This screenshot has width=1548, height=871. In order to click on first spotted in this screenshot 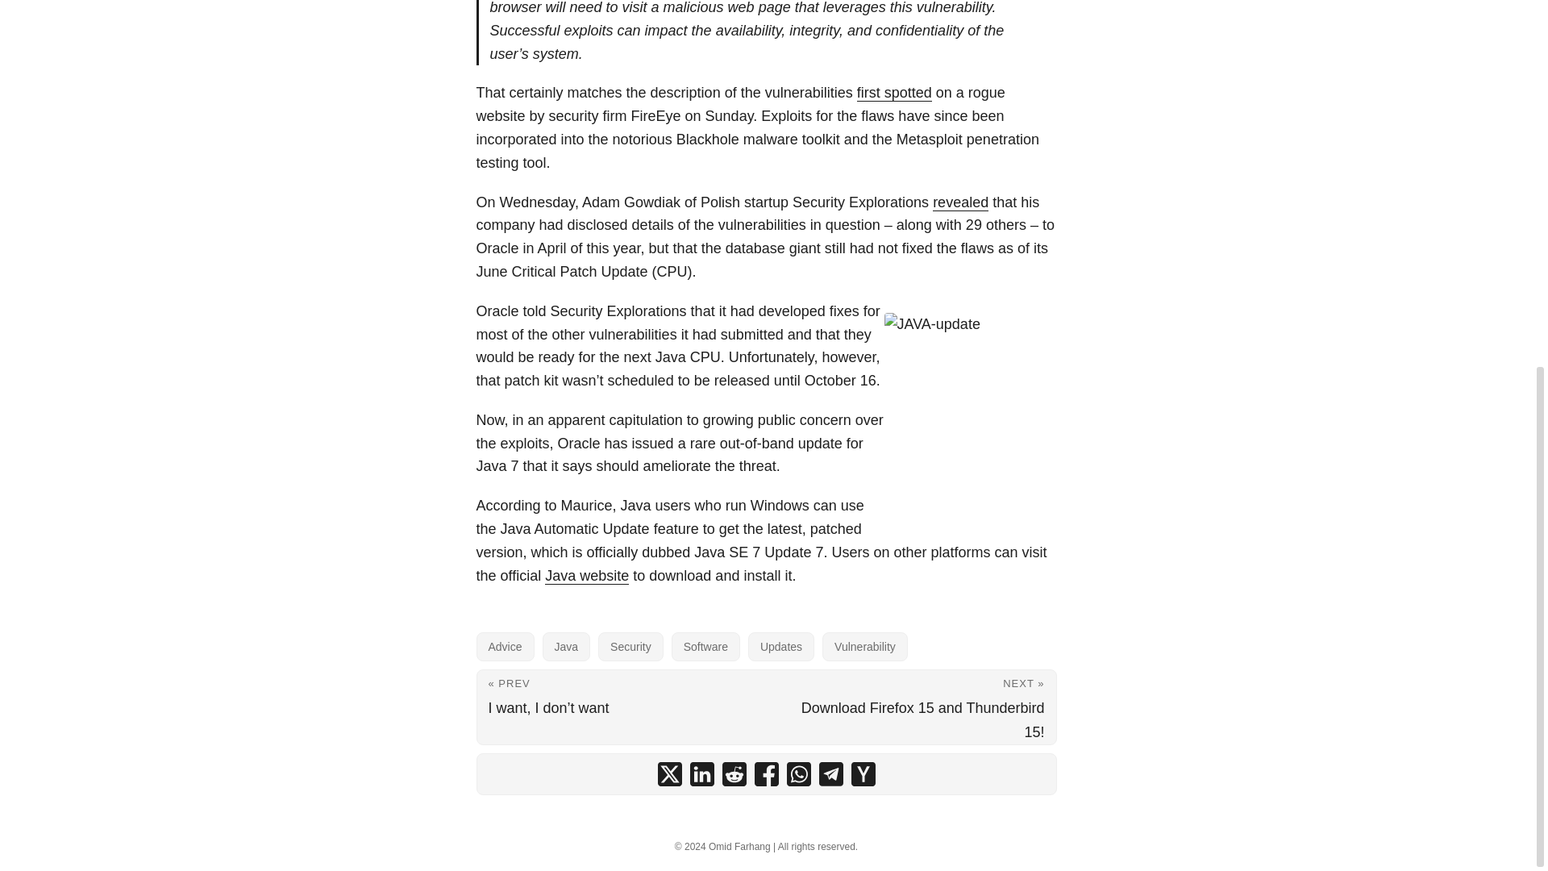, I will do `click(894, 92)`.